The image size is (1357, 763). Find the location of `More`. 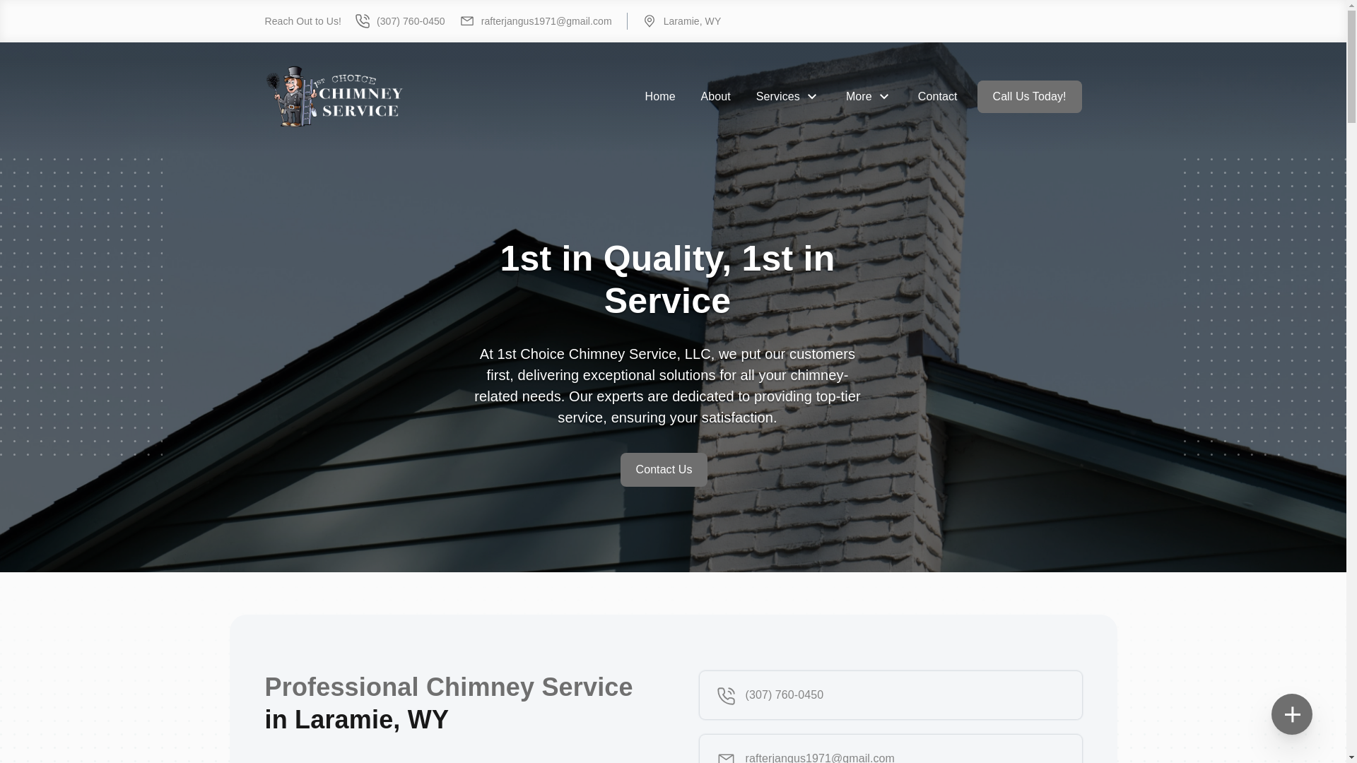

More is located at coordinates (869, 97).